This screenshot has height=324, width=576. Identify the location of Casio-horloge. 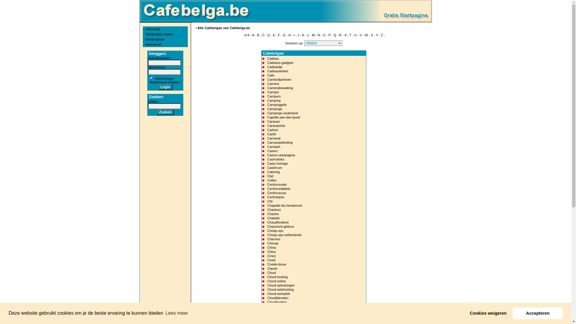
(277, 163).